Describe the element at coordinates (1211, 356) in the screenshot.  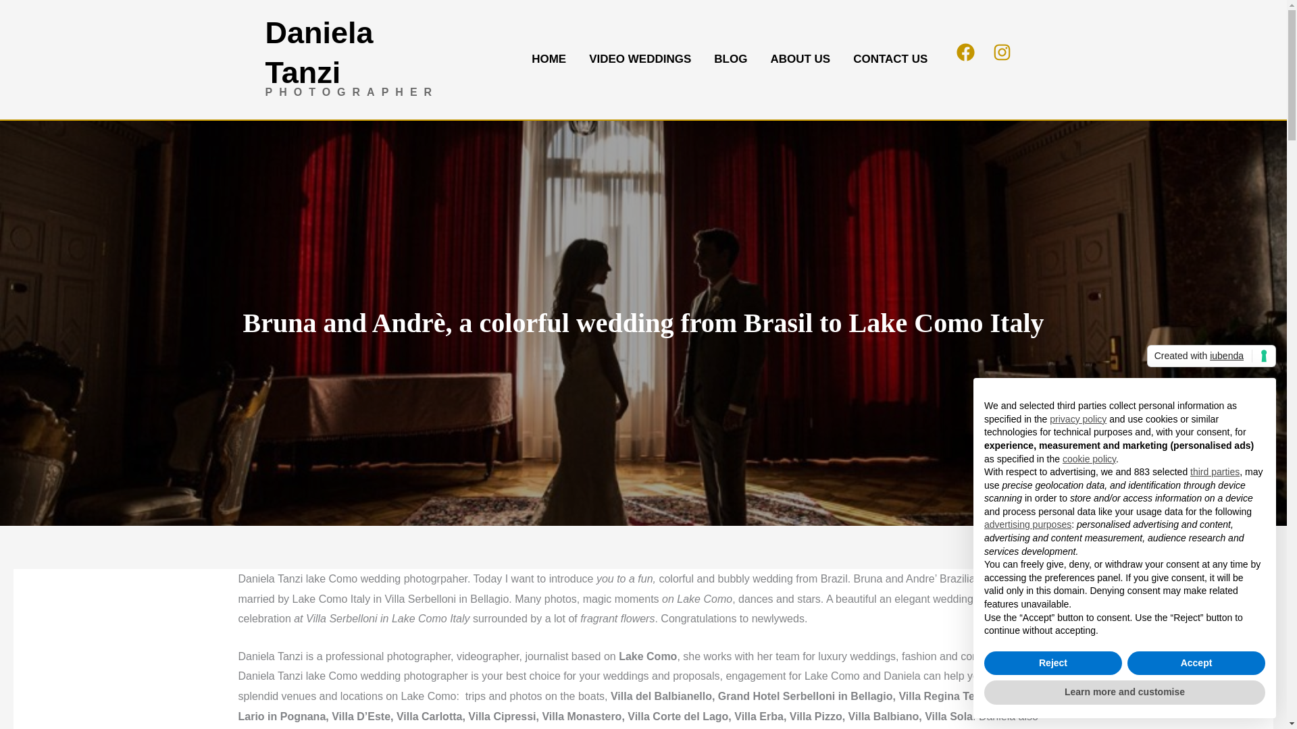
I see `iubenda - Cookie Policy and Cookie Compliance Management` at that location.